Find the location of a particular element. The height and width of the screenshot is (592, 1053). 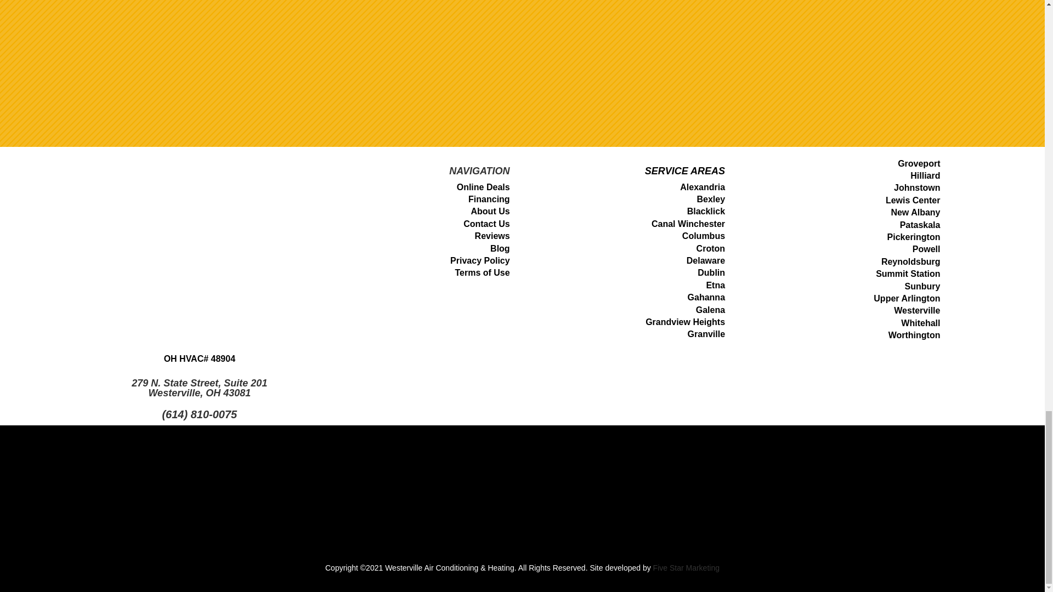

Blog is located at coordinates (500, 248).